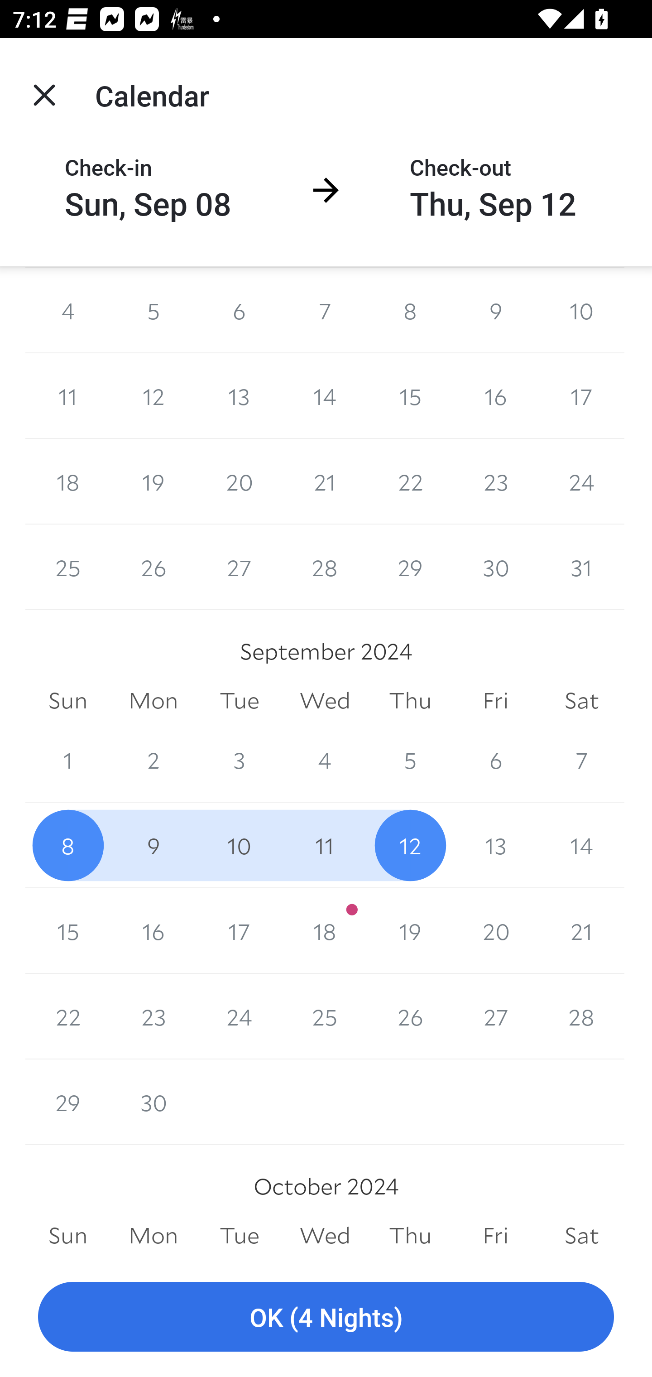  Describe the element at coordinates (495, 930) in the screenshot. I see `20 20 September 2024` at that location.